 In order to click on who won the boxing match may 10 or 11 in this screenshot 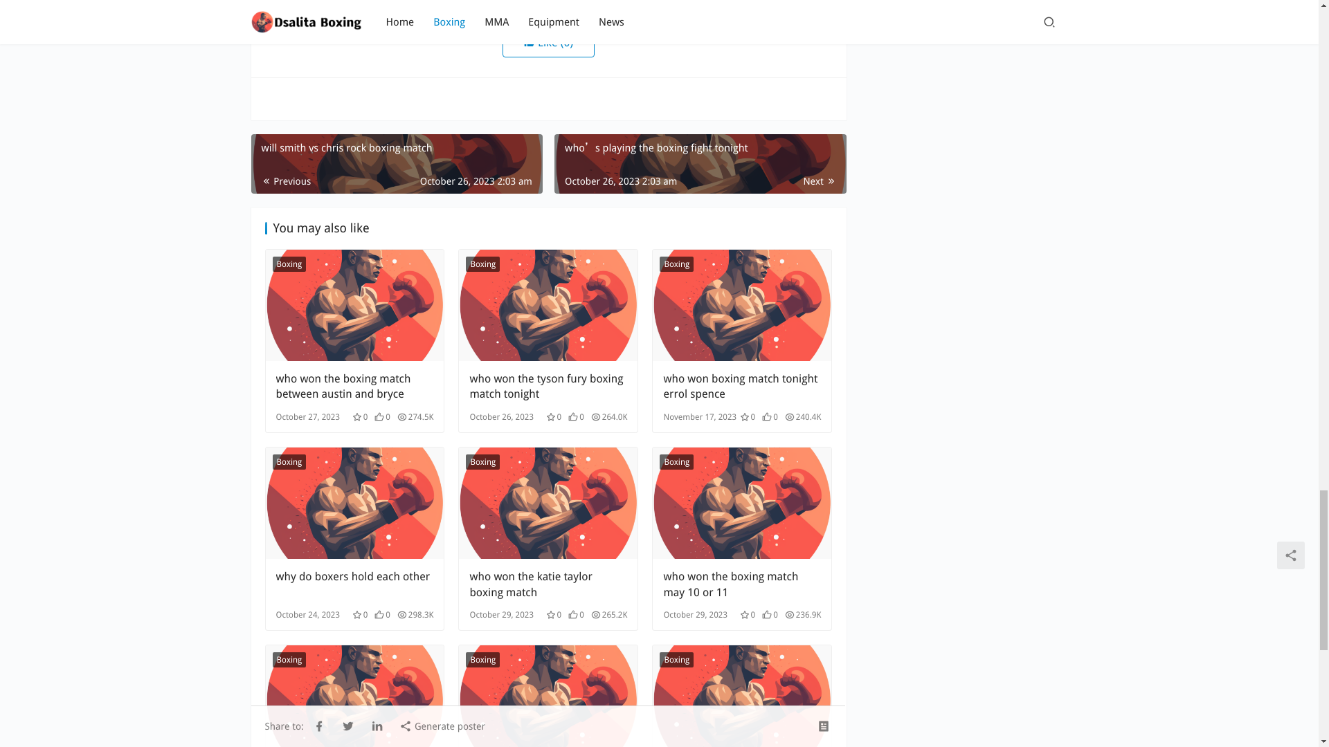, I will do `click(742, 502)`.